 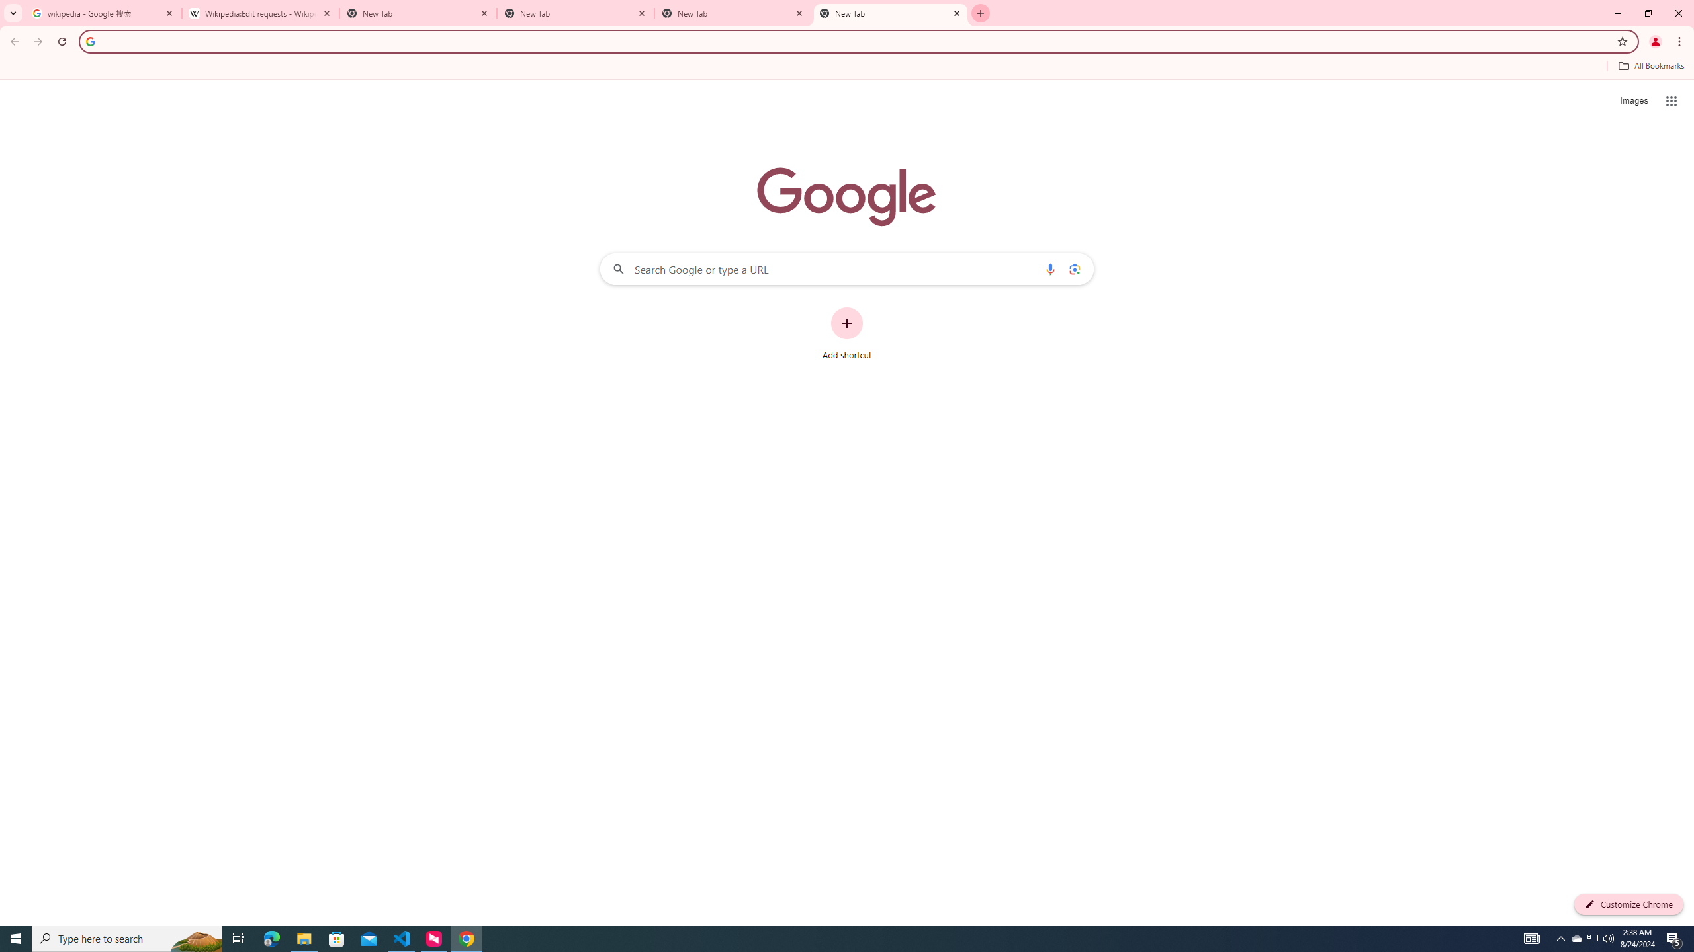 What do you see at coordinates (1656, 42) in the screenshot?
I see `You` at bounding box center [1656, 42].